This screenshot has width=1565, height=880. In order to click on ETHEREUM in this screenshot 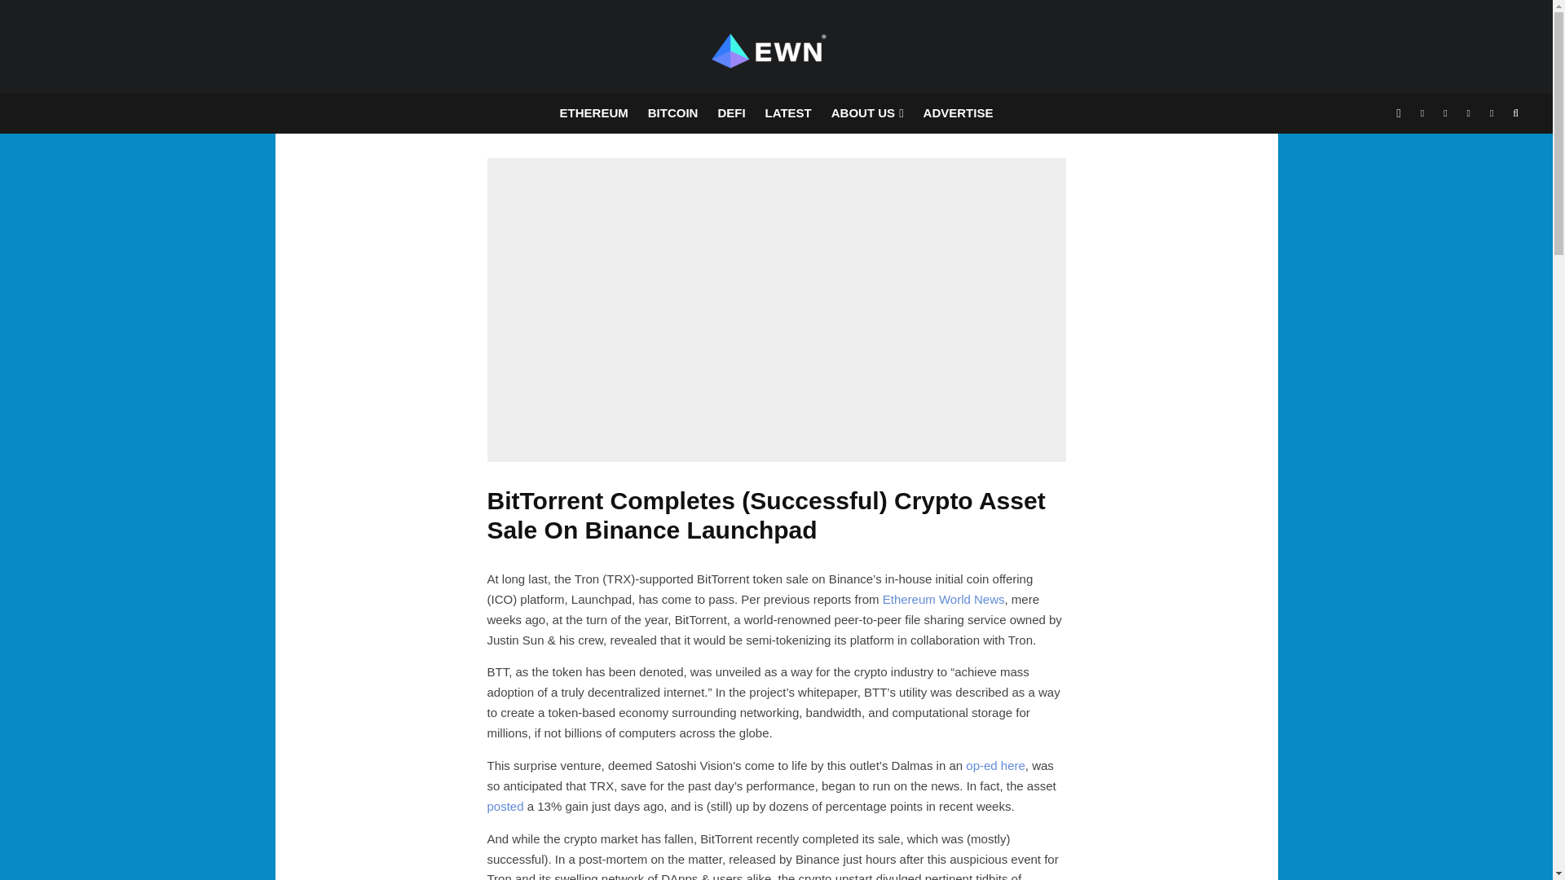, I will do `click(594, 113)`.